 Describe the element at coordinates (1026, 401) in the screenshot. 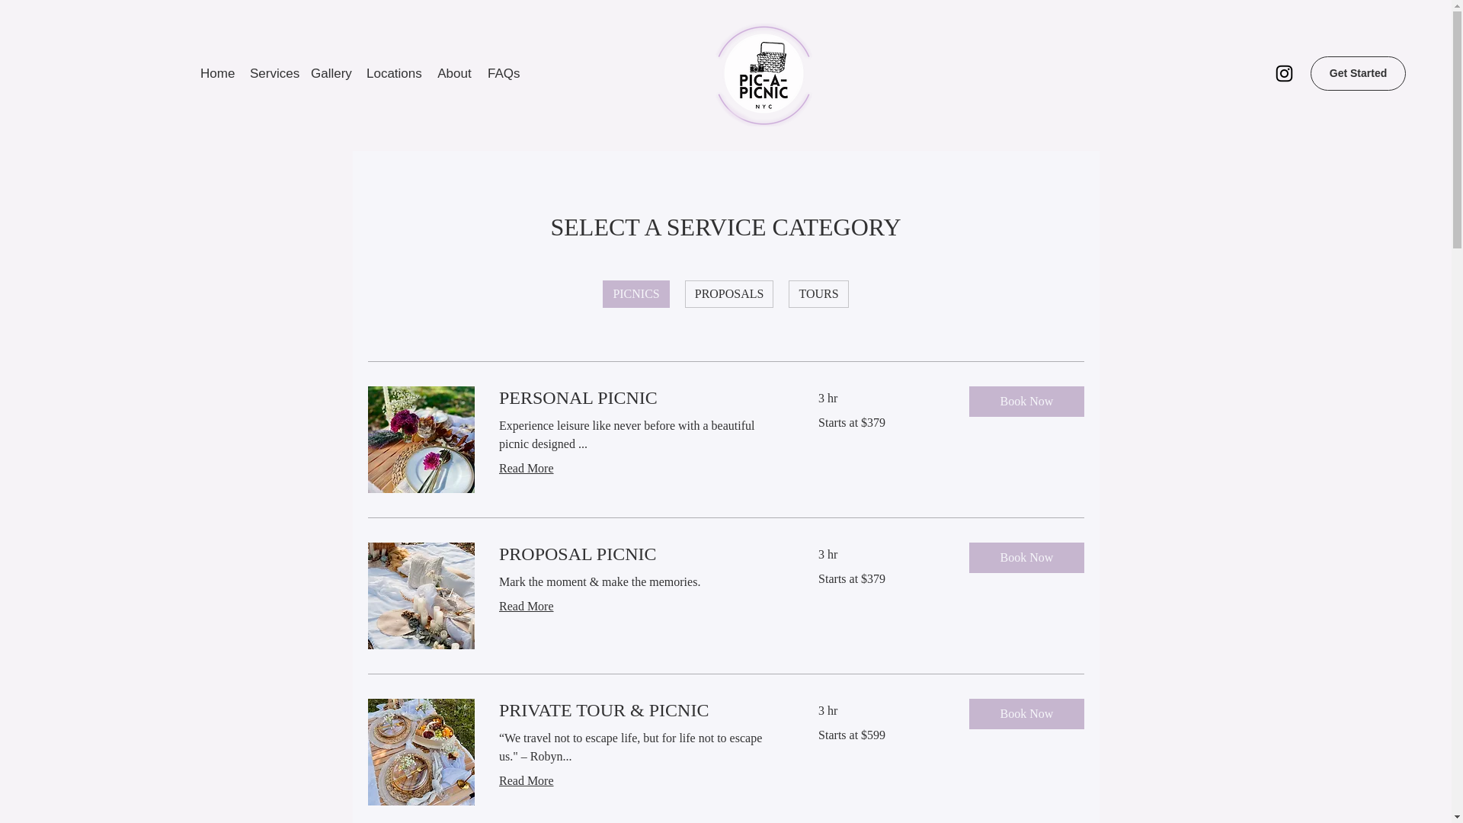

I see `Book Now` at that location.